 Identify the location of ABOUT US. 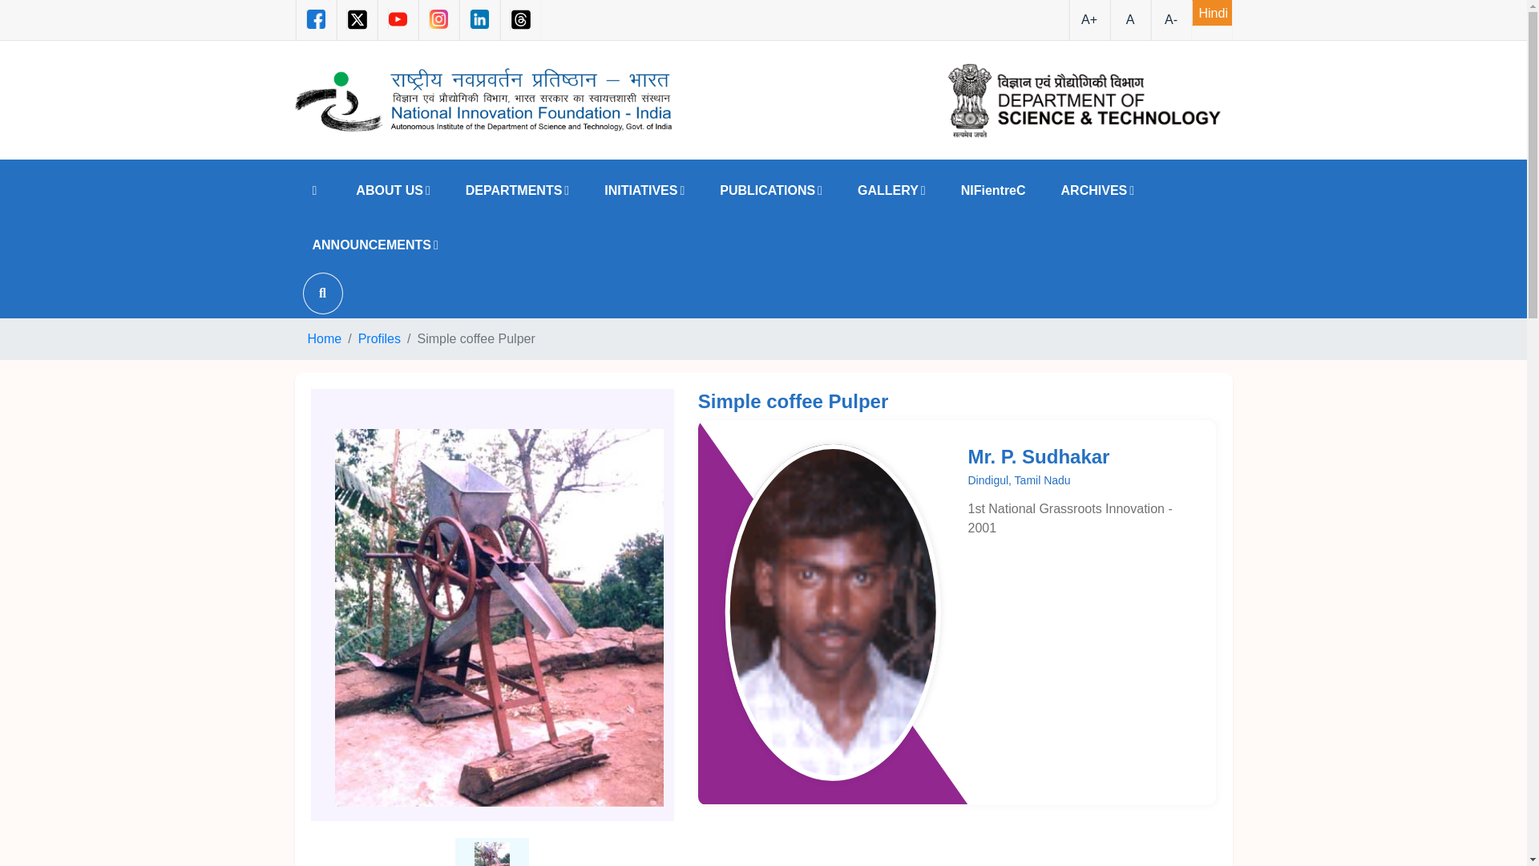
(393, 191).